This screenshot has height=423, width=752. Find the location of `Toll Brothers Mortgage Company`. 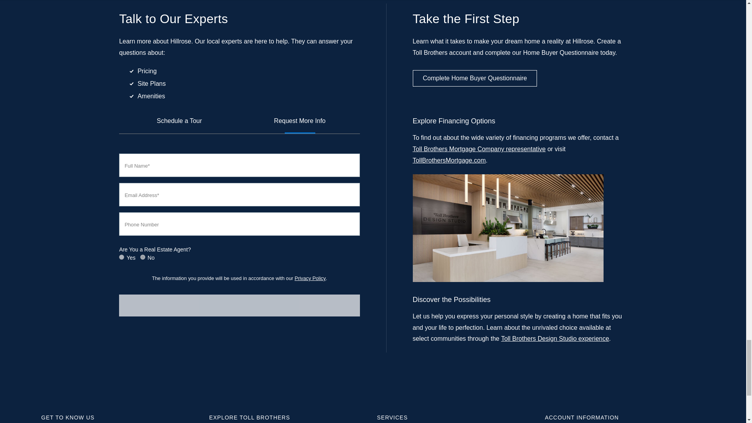

Toll Brothers Mortgage Company is located at coordinates (479, 149).